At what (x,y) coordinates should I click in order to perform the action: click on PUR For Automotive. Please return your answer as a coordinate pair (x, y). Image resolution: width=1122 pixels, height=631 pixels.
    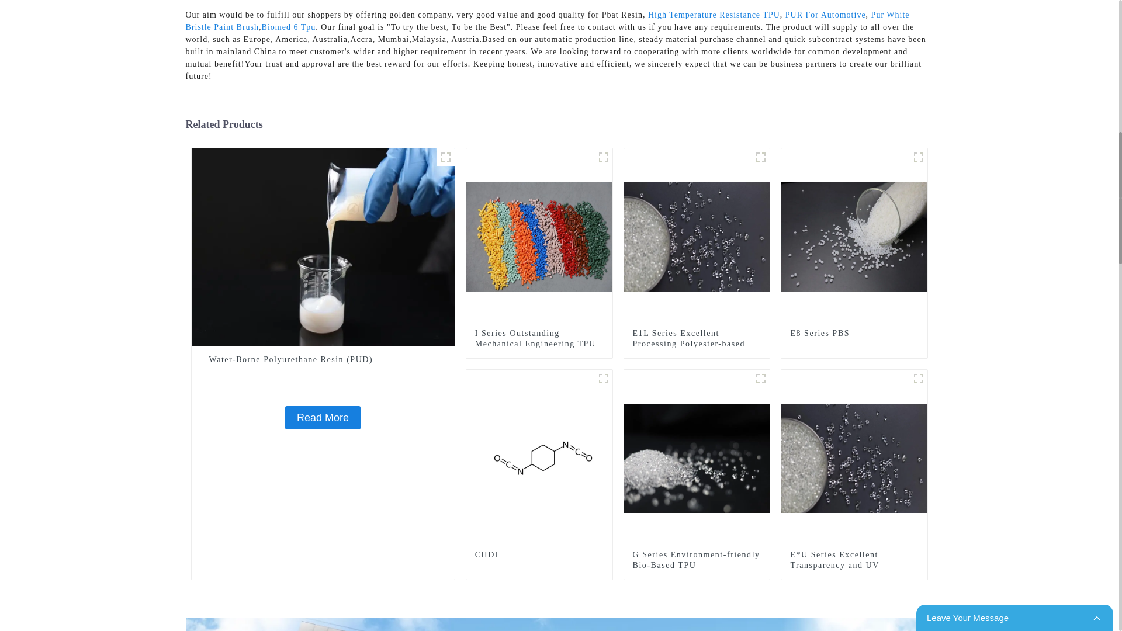
    Looking at the image, I should click on (826, 15).